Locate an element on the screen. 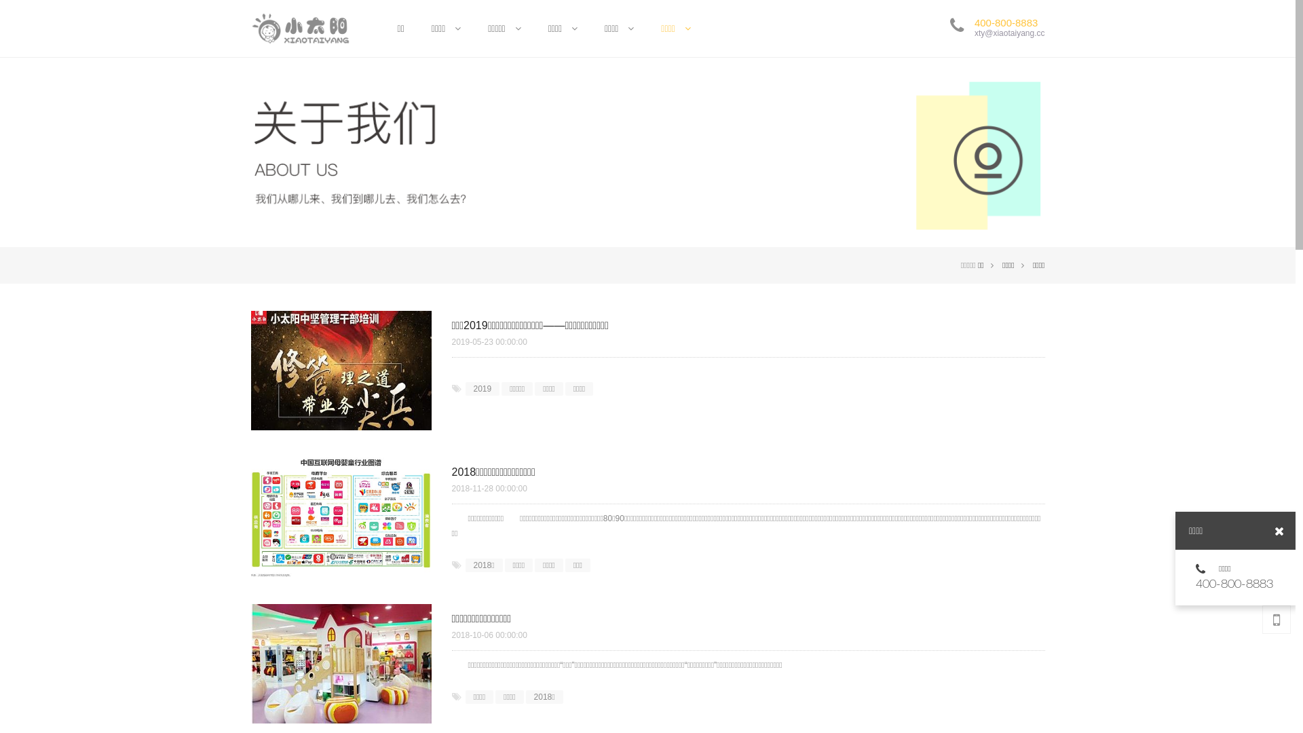  xty@xiaotaiyang.cc is located at coordinates (1010, 33).